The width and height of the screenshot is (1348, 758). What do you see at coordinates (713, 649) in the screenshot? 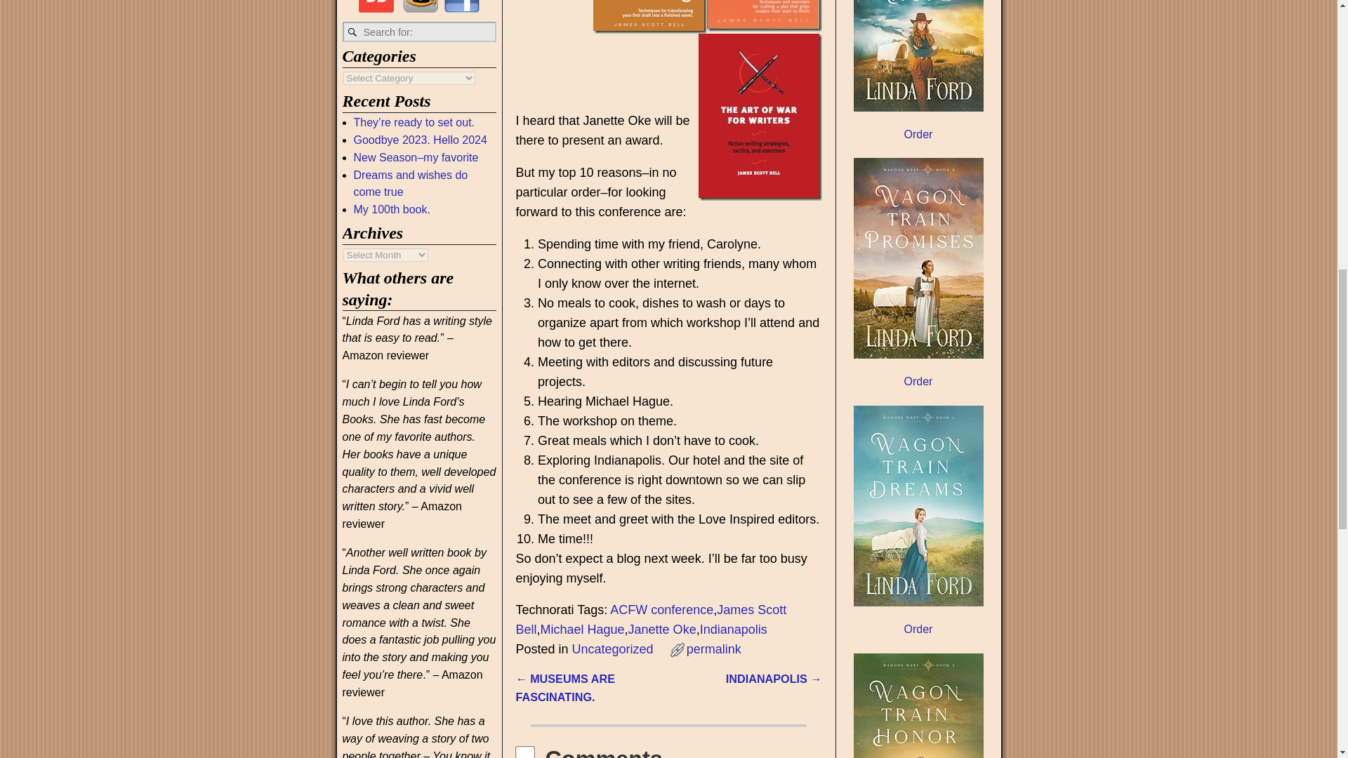
I see `Permalink to CONFERENCE ANTICIPATION` at bounding box center [713, 649].